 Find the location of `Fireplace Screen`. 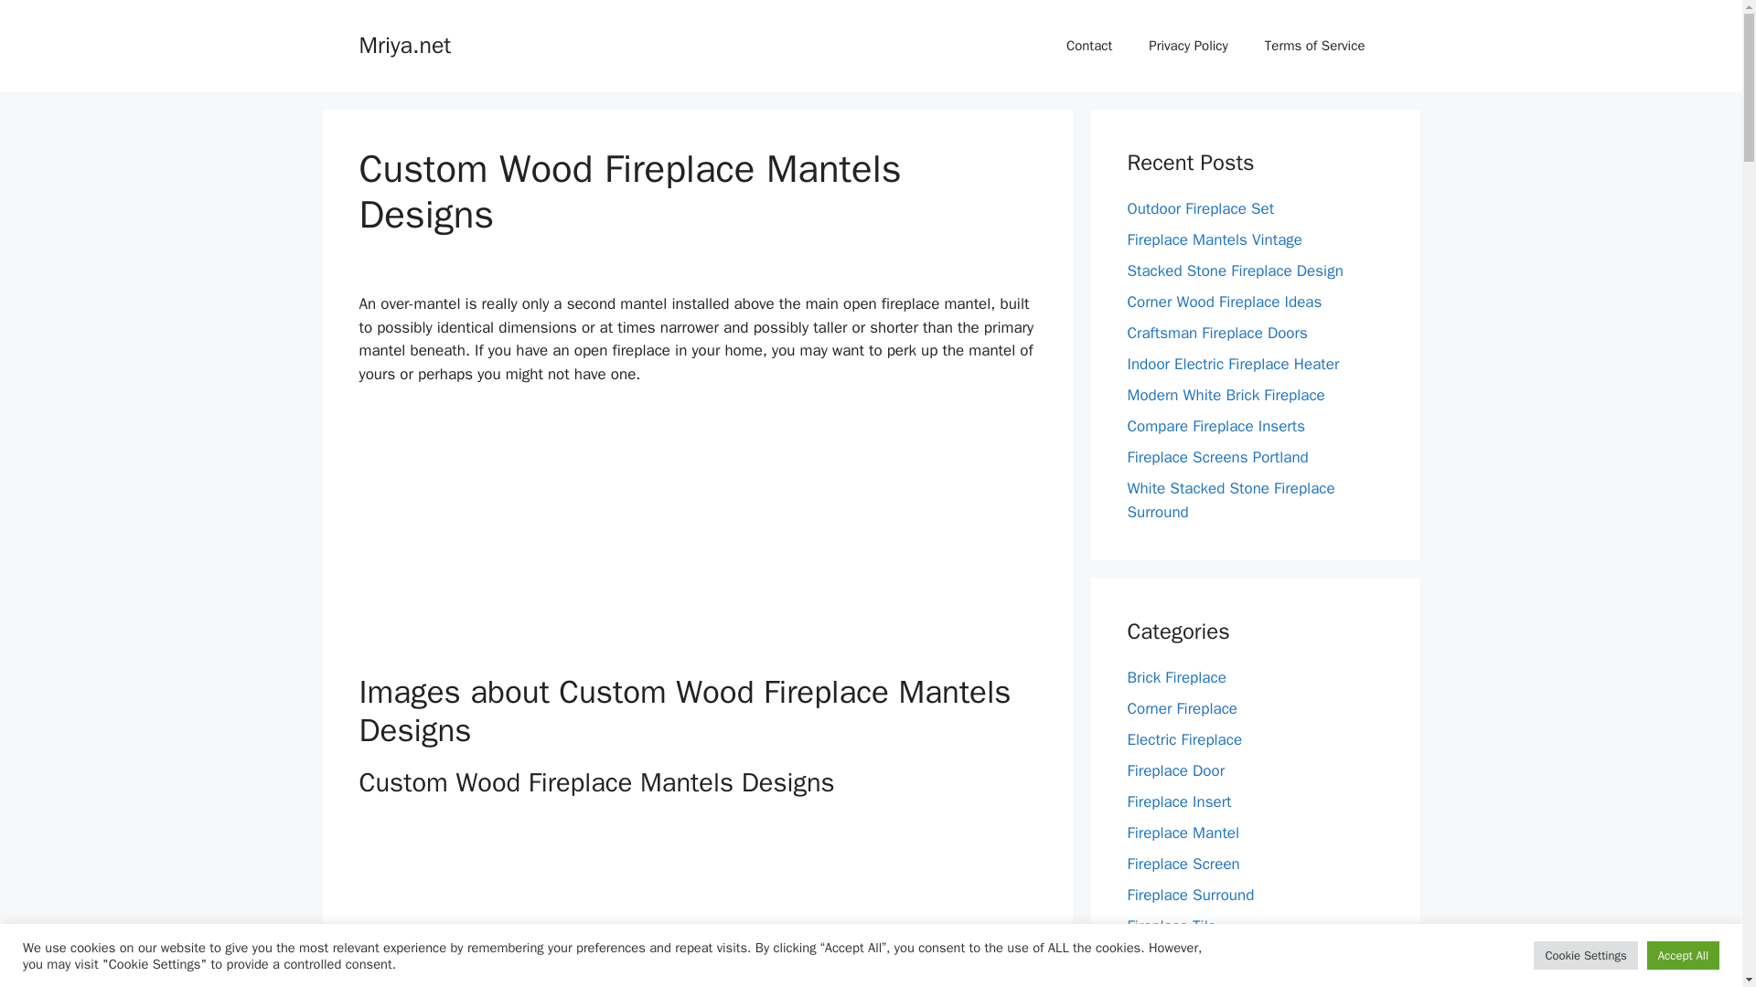

Fireplace Screen is located at coordinates (1183, 864).